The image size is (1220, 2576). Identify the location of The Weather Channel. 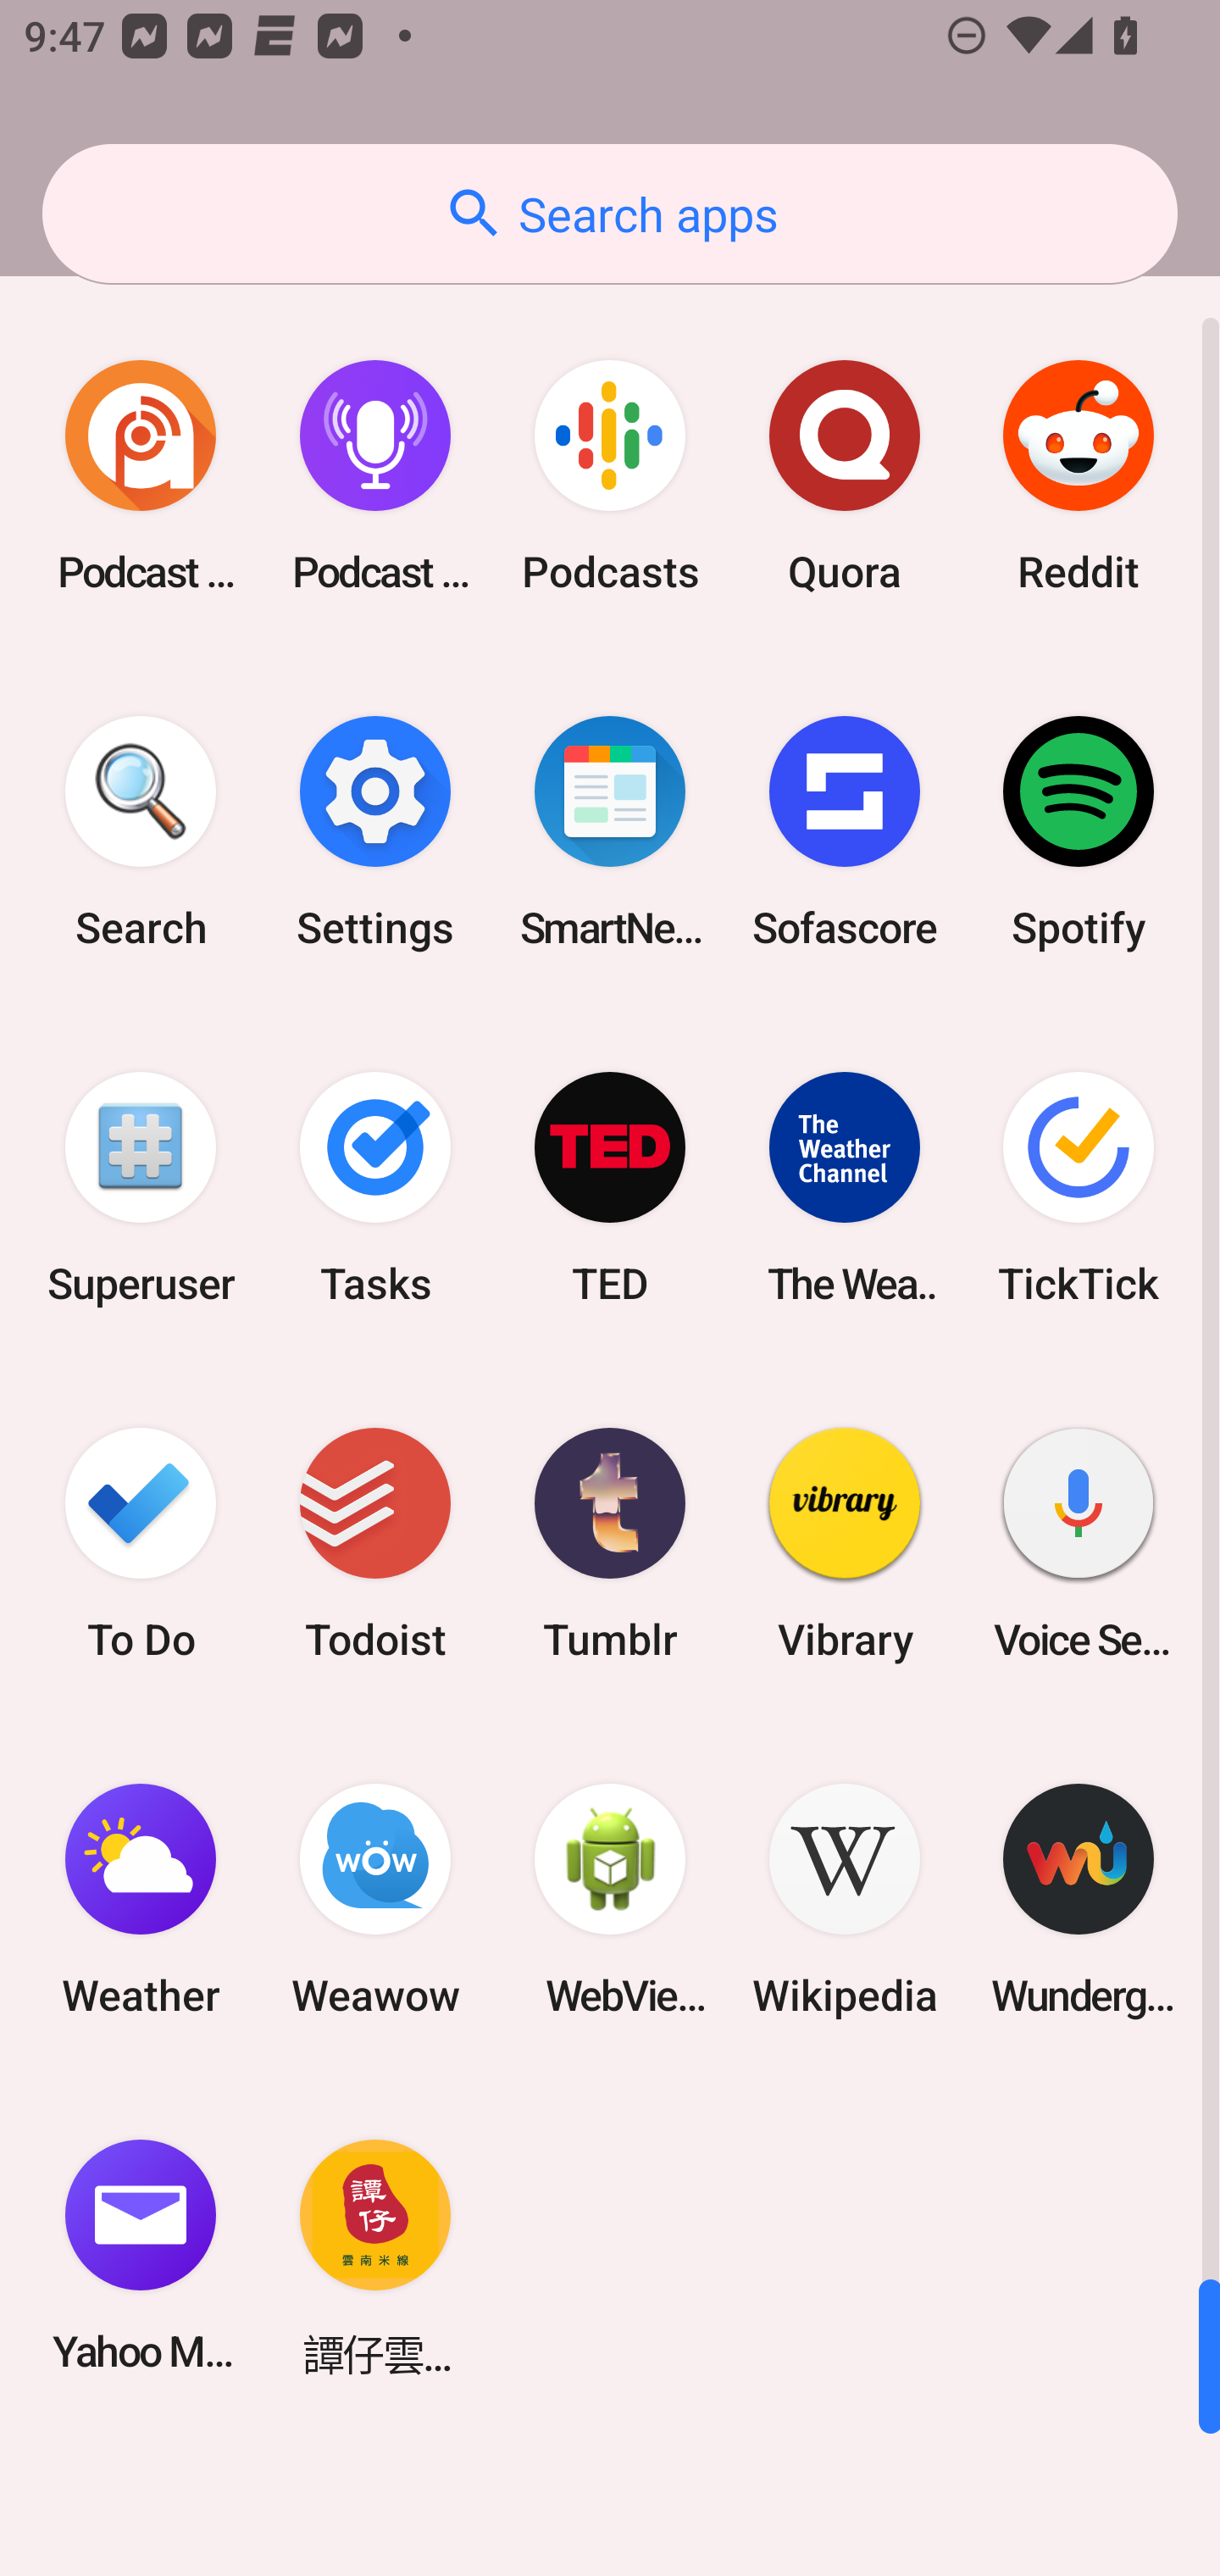
(844, 1187).